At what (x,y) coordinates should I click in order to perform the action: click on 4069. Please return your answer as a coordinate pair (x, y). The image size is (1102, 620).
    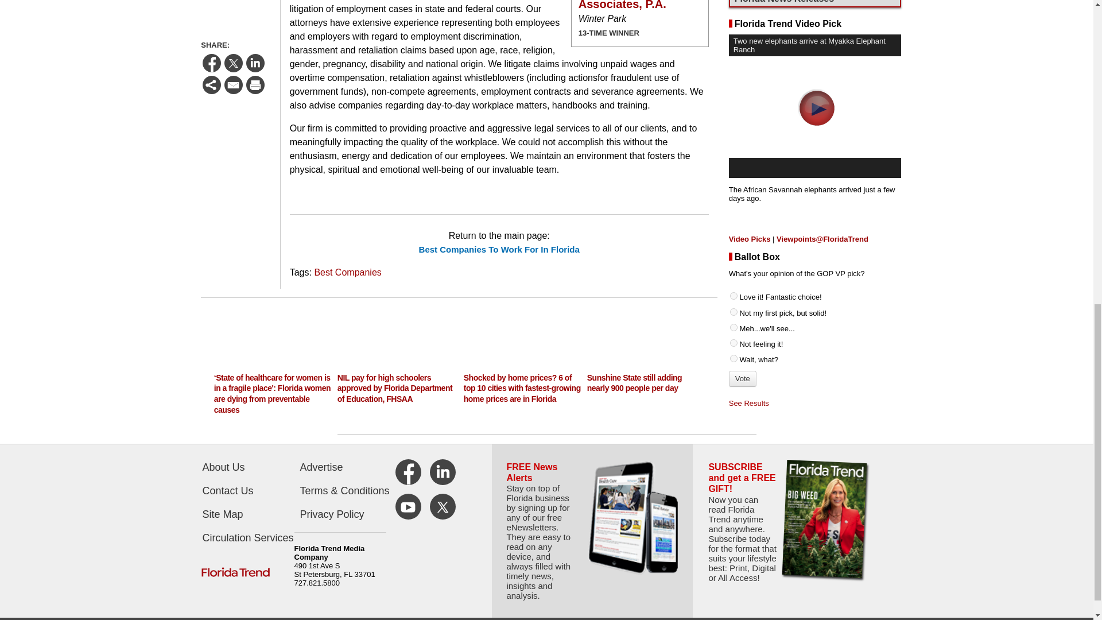
    Looking at the image, I should click on (734, 262).